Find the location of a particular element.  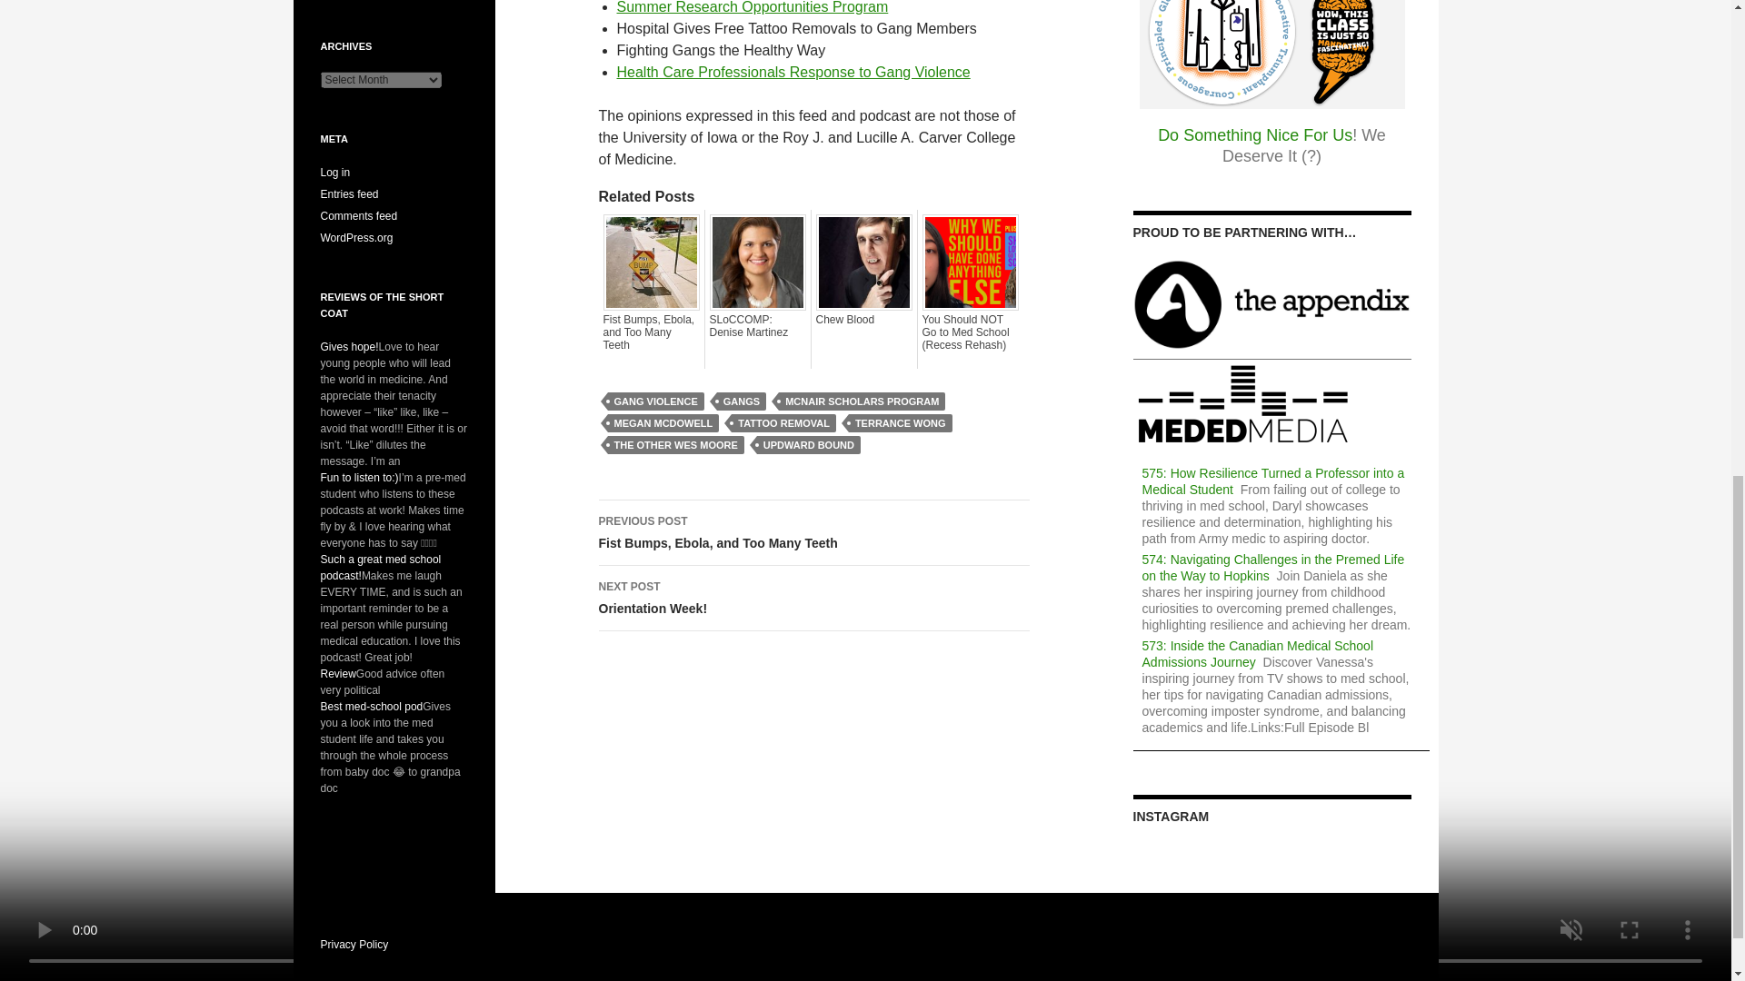

GANG VIOLENCE is located at coordinates (654, 401).